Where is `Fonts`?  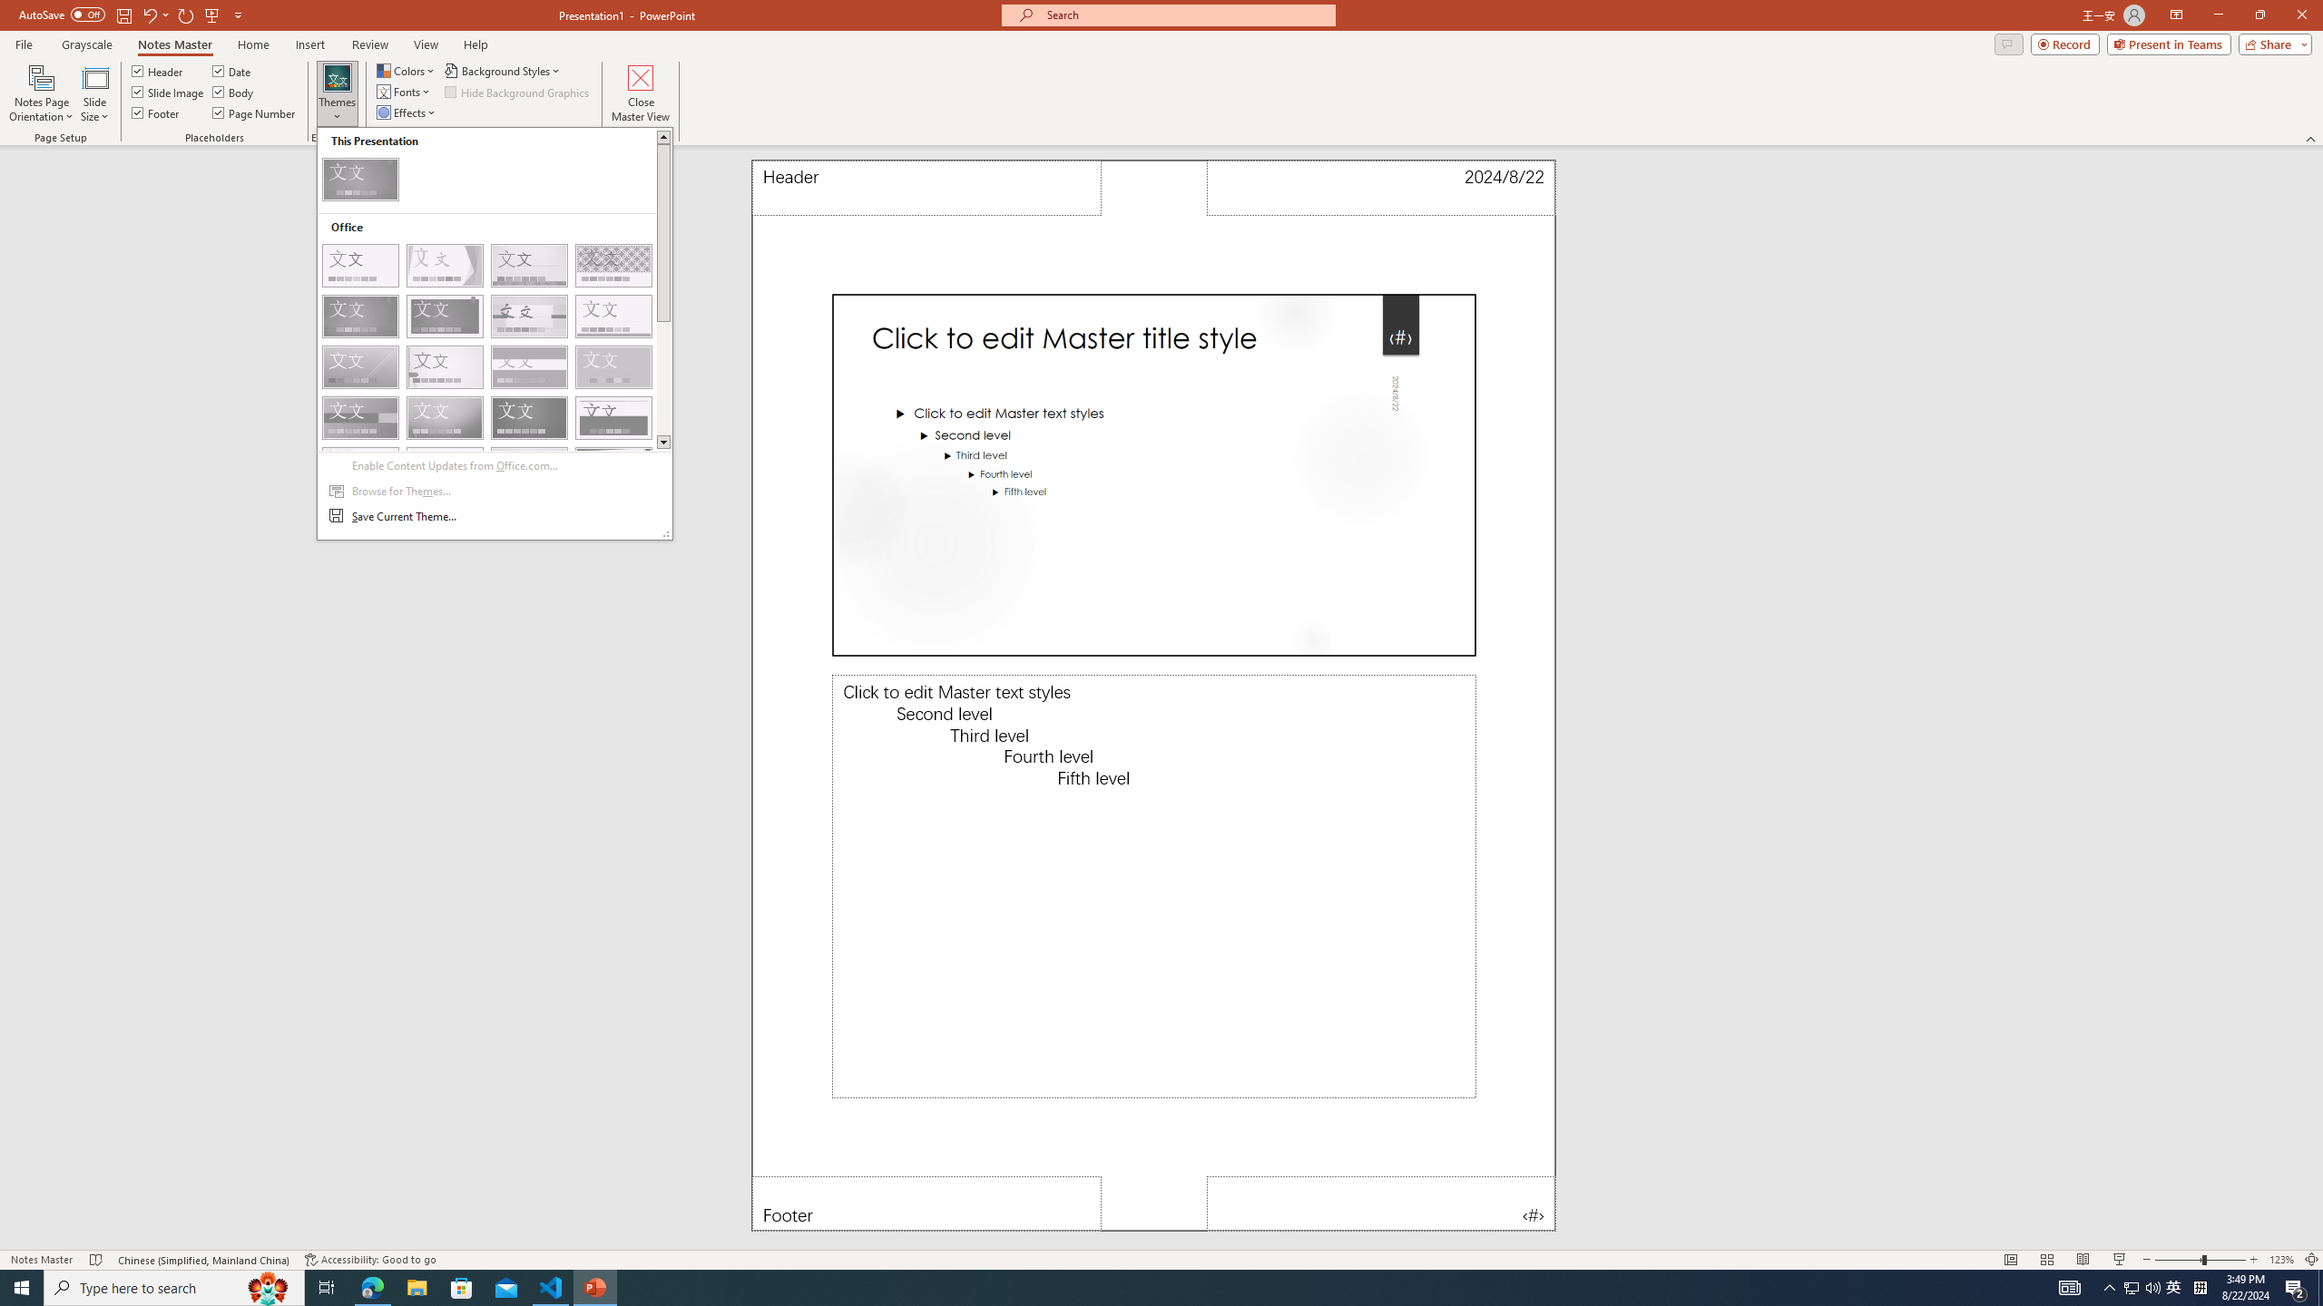
Fonts is located at coordinates (405, 91).